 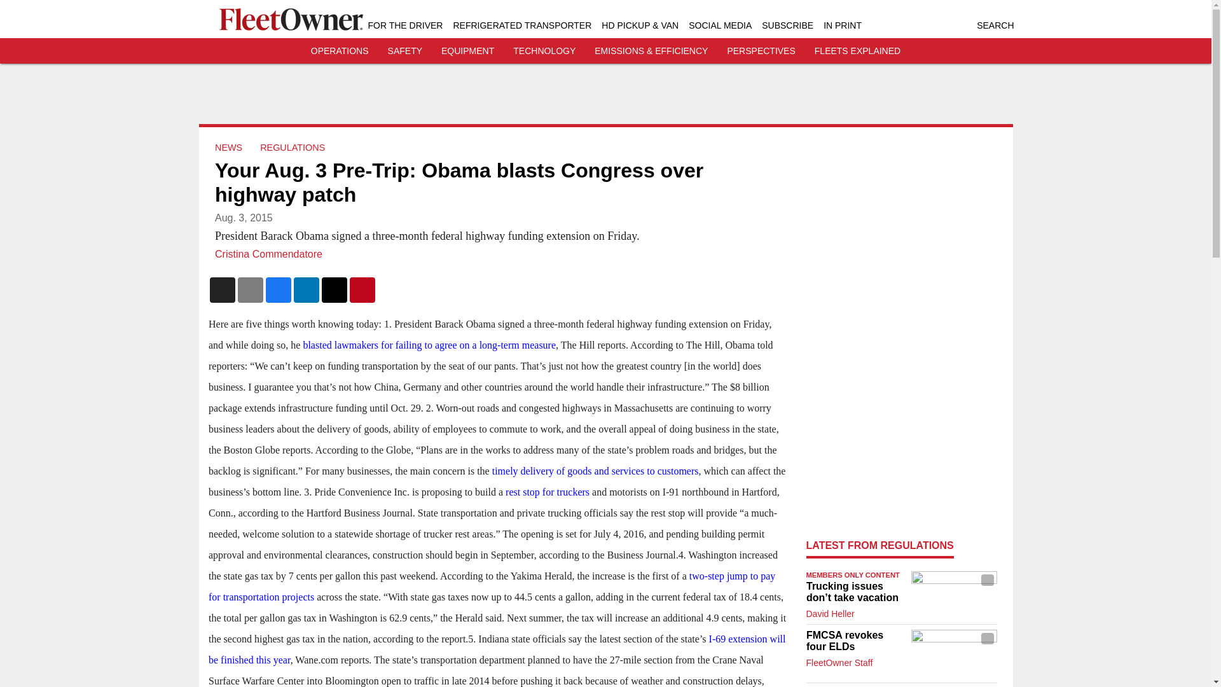 I want to click on SOCIAL MEDIA, so click(x=720, y=25).